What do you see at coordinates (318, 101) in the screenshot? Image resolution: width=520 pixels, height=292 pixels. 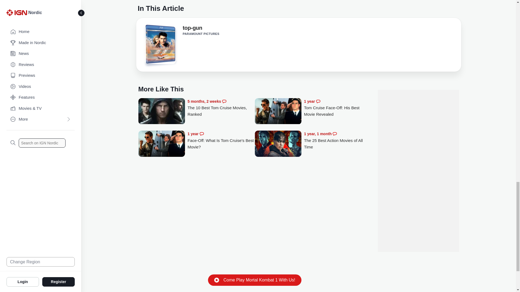 I see `Comments` at bounding box center [318, 101].